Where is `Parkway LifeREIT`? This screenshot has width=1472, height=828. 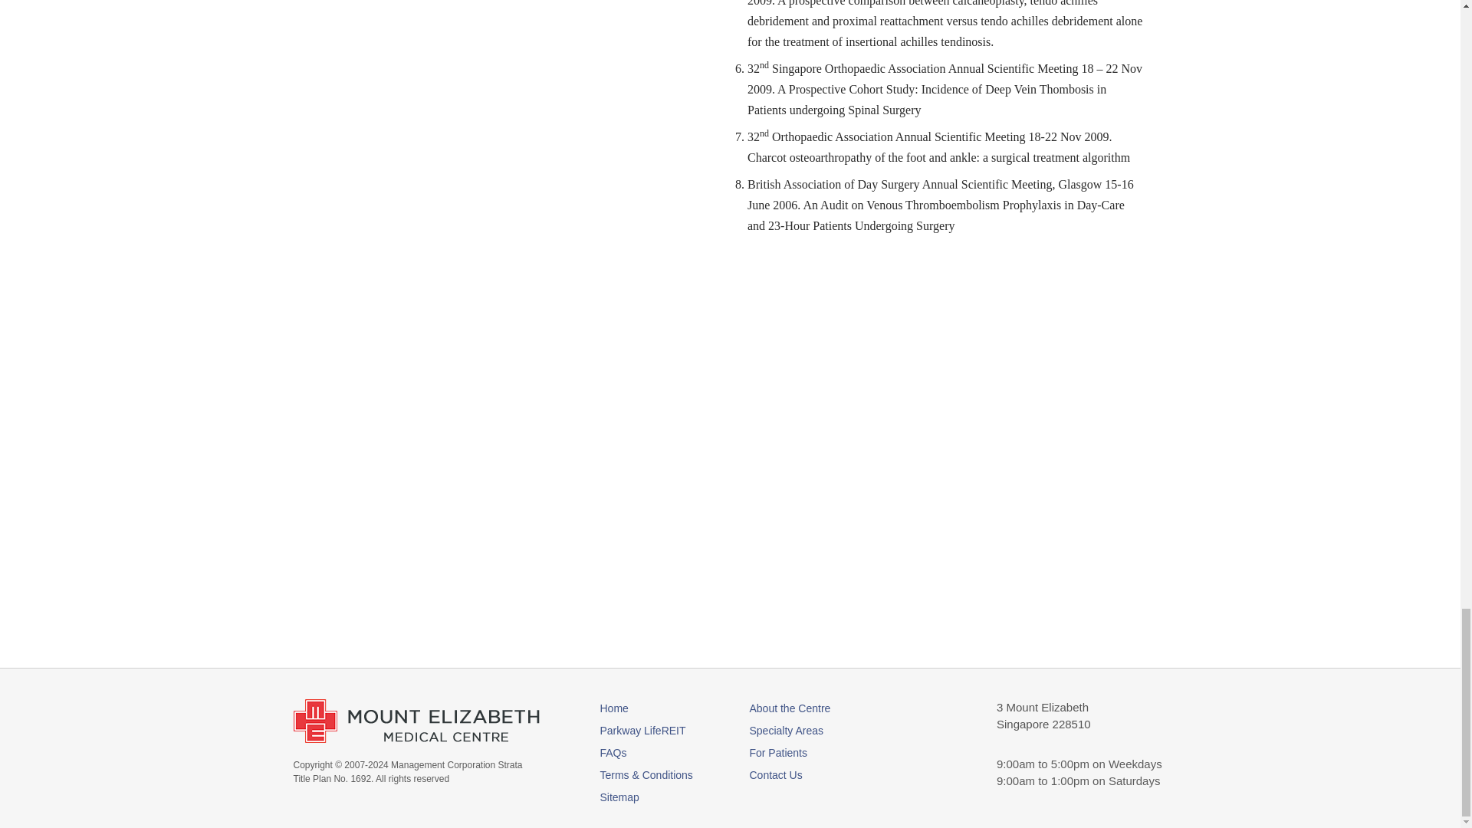 Parkway LifeREIT is located at coordinates (658, 730).